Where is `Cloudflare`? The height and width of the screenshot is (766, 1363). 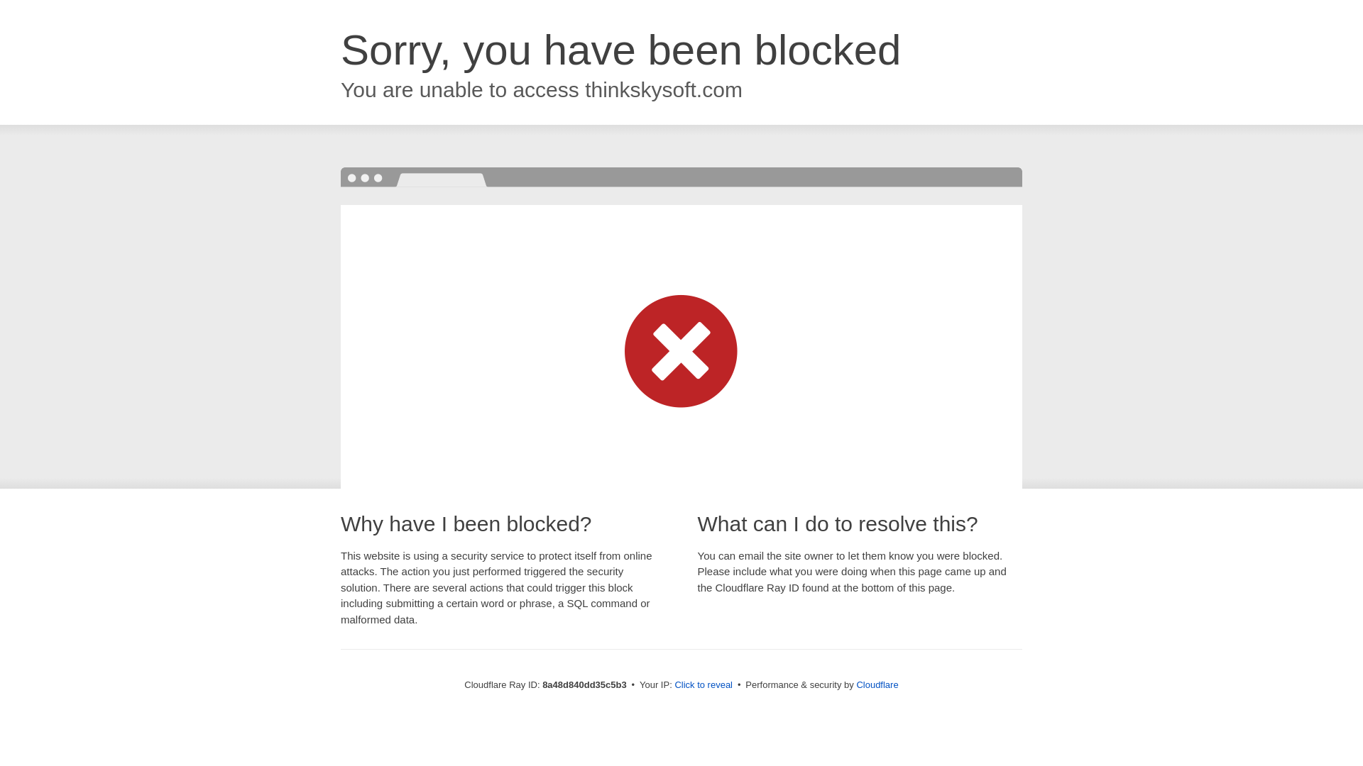 Cloudflare is located at coordinates (877, 684).